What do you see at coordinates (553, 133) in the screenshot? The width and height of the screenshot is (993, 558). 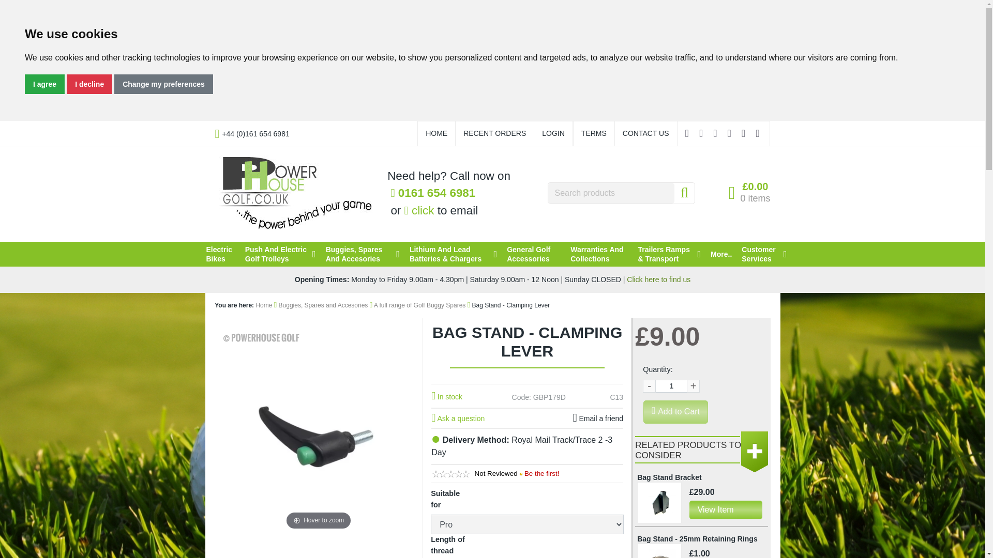 I see `LOGIN` at bounding box center [553, 133].